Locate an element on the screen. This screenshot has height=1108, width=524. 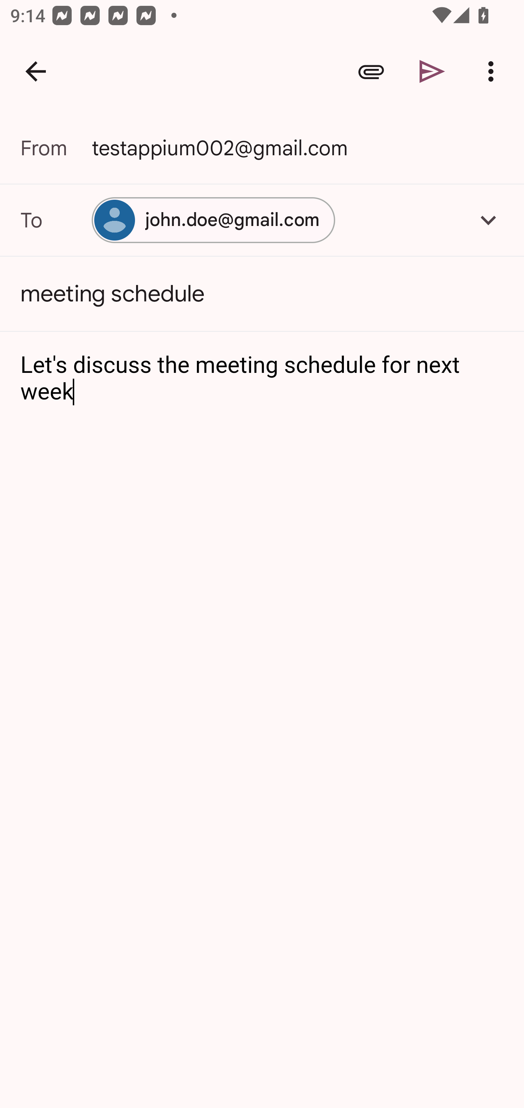
Let's discuss the meeting schedule for next week is located at coordinates (263, 379).